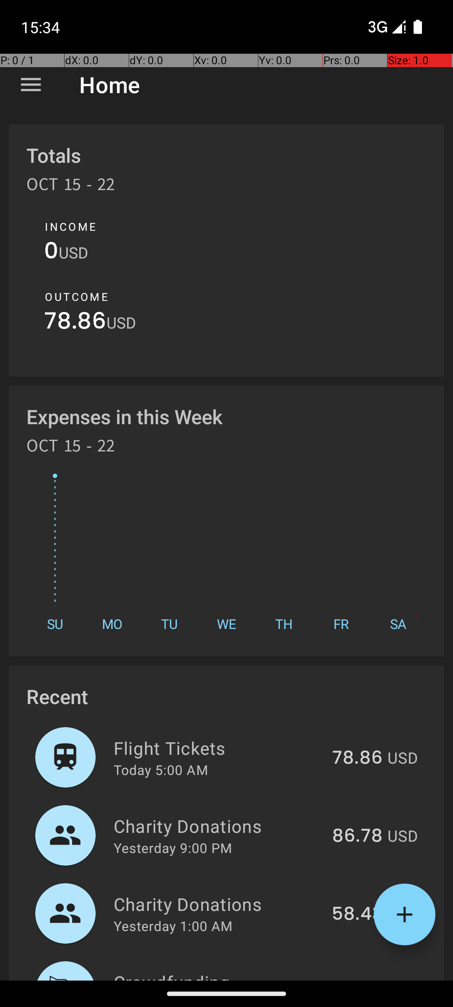  What do you see at coordinates (216, 975) in the screenshot?
I see `Crowdfunding` at bounding box center [216, 975].